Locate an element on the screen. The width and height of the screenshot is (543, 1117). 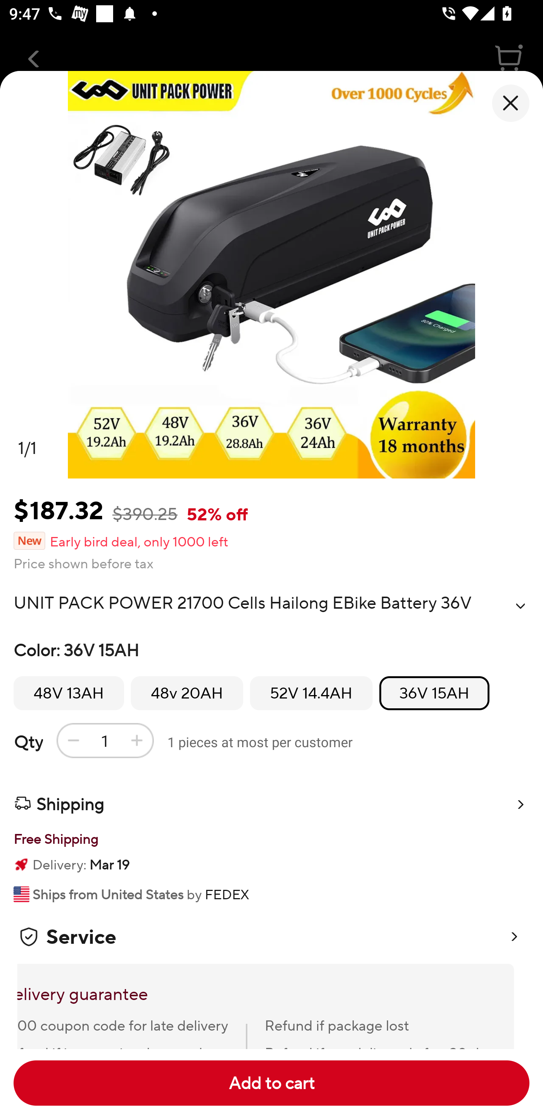
 is located at coordinates (520, 606).